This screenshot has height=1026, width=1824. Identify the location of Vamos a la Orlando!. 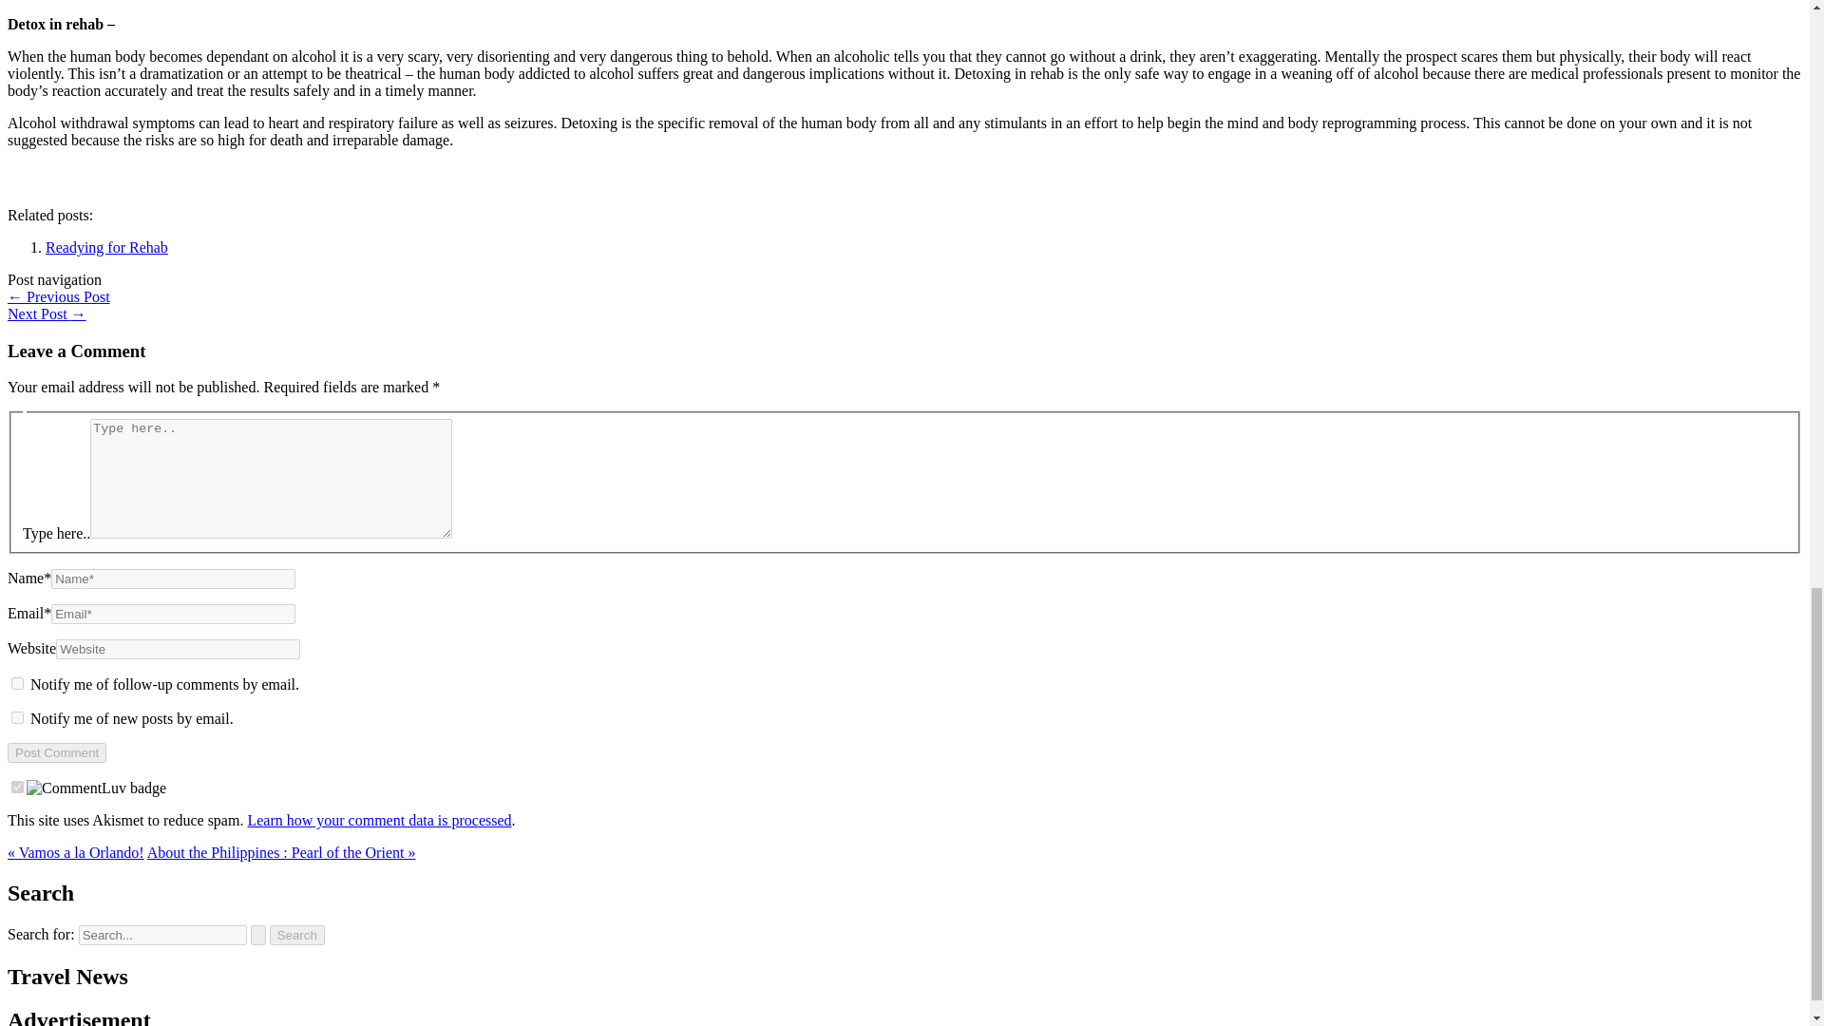
(58, 296).